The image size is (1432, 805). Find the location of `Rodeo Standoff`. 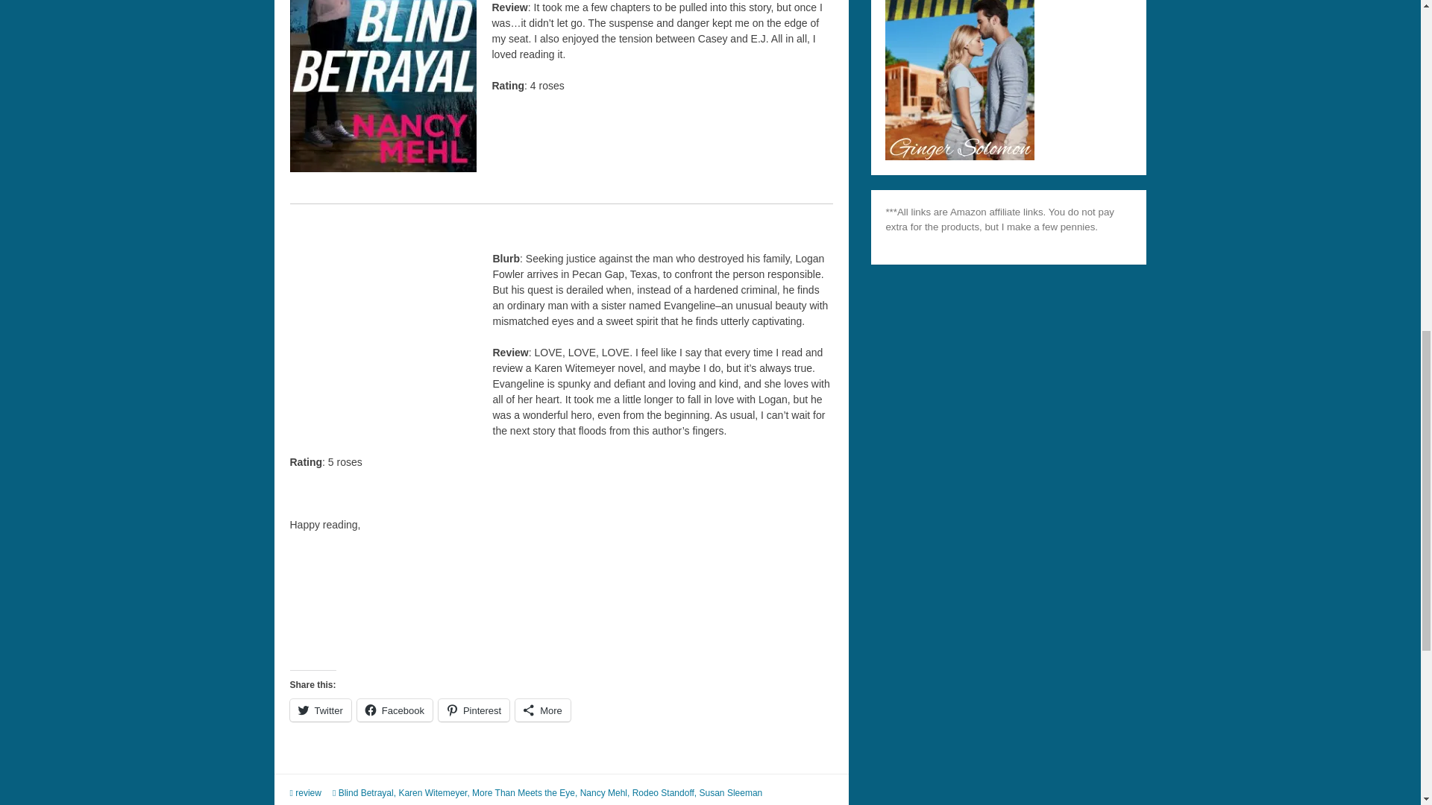

Rodeo Standoff is located at coordinates (664, 793).